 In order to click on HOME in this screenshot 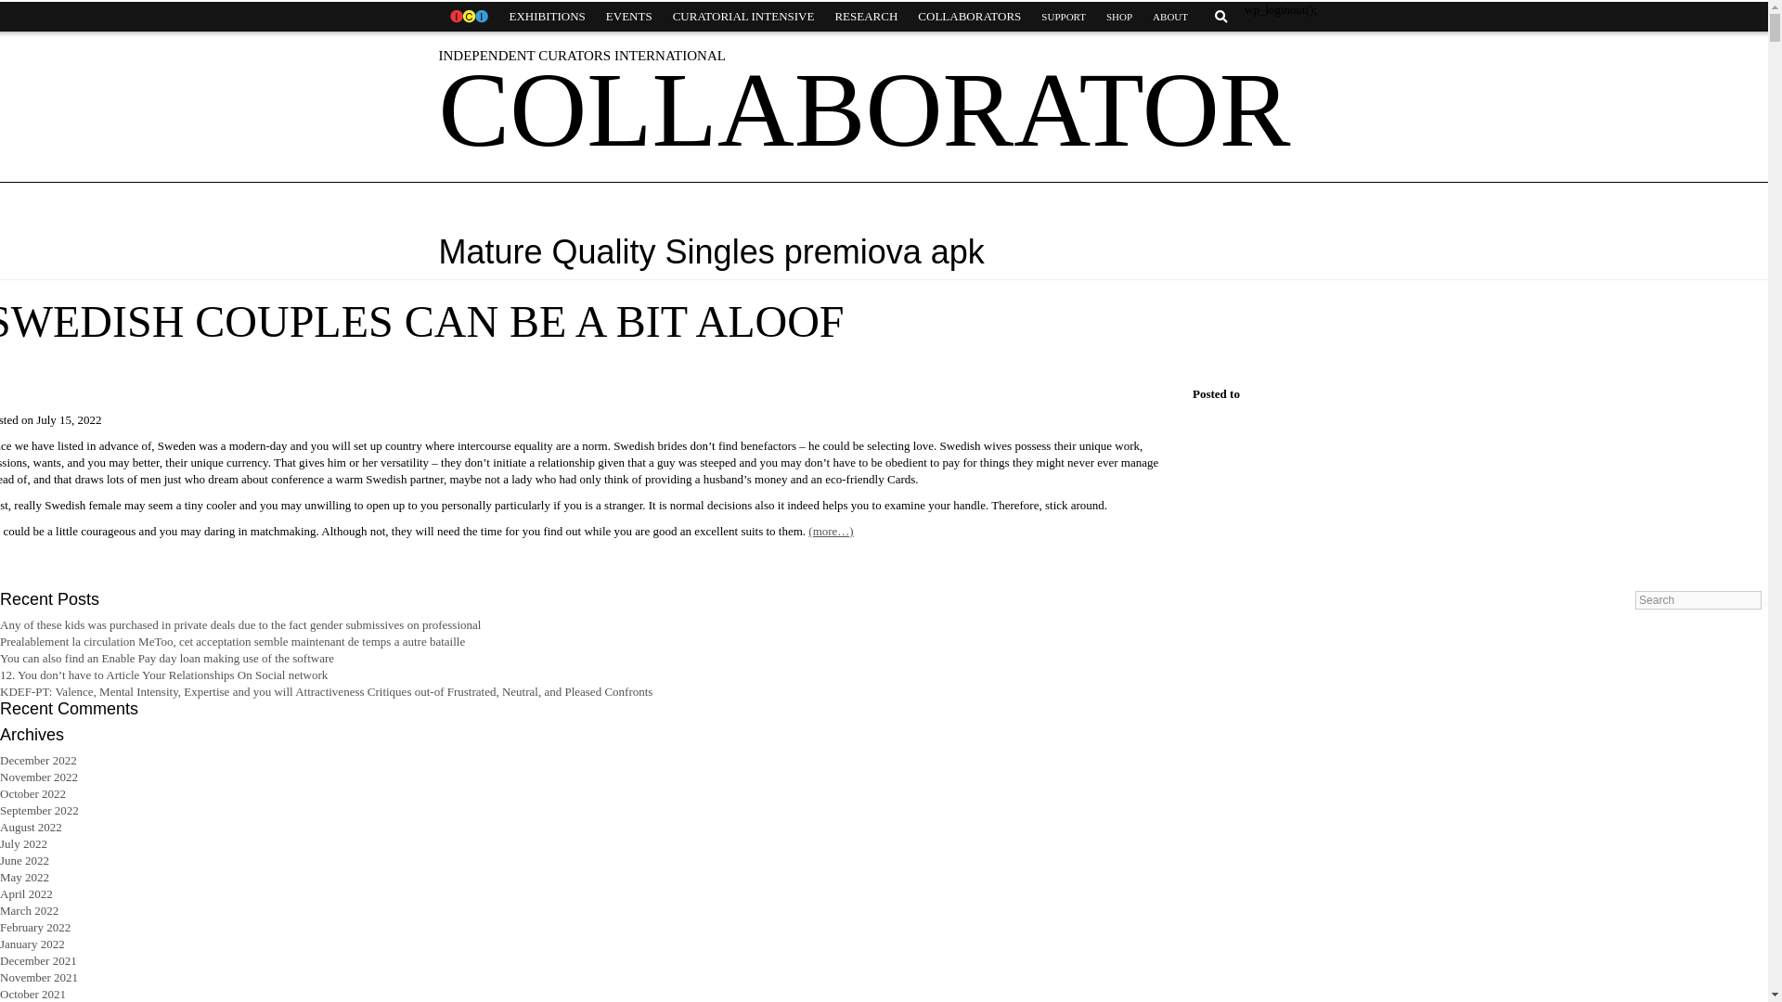, I will do `click(468, 17)`.